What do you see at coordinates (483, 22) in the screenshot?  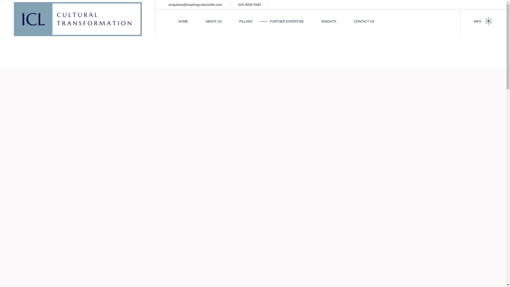 I see `INFO` at bounding box center [483, 22].